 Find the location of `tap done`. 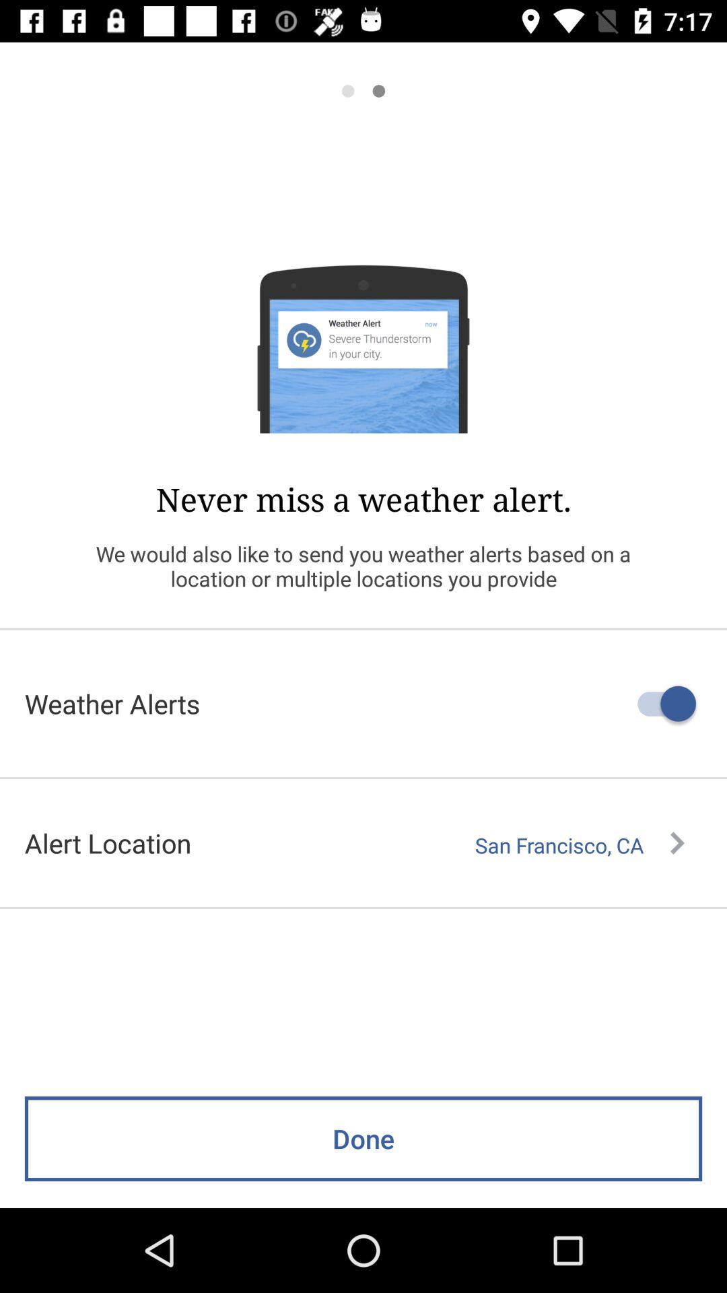

tap done is located at coordinates (363, 1139).